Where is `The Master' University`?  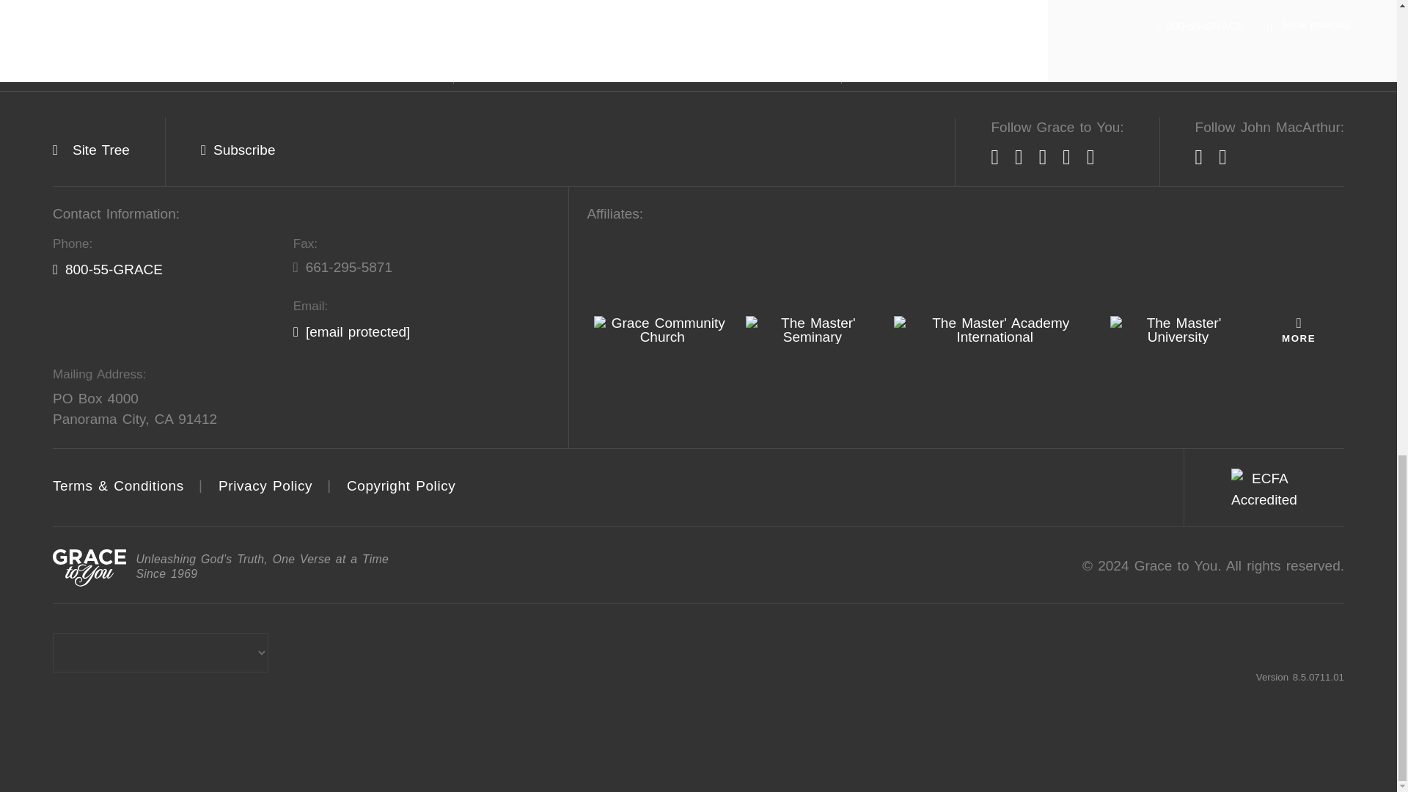
The Master' University is located at coordinates (1178, 329).